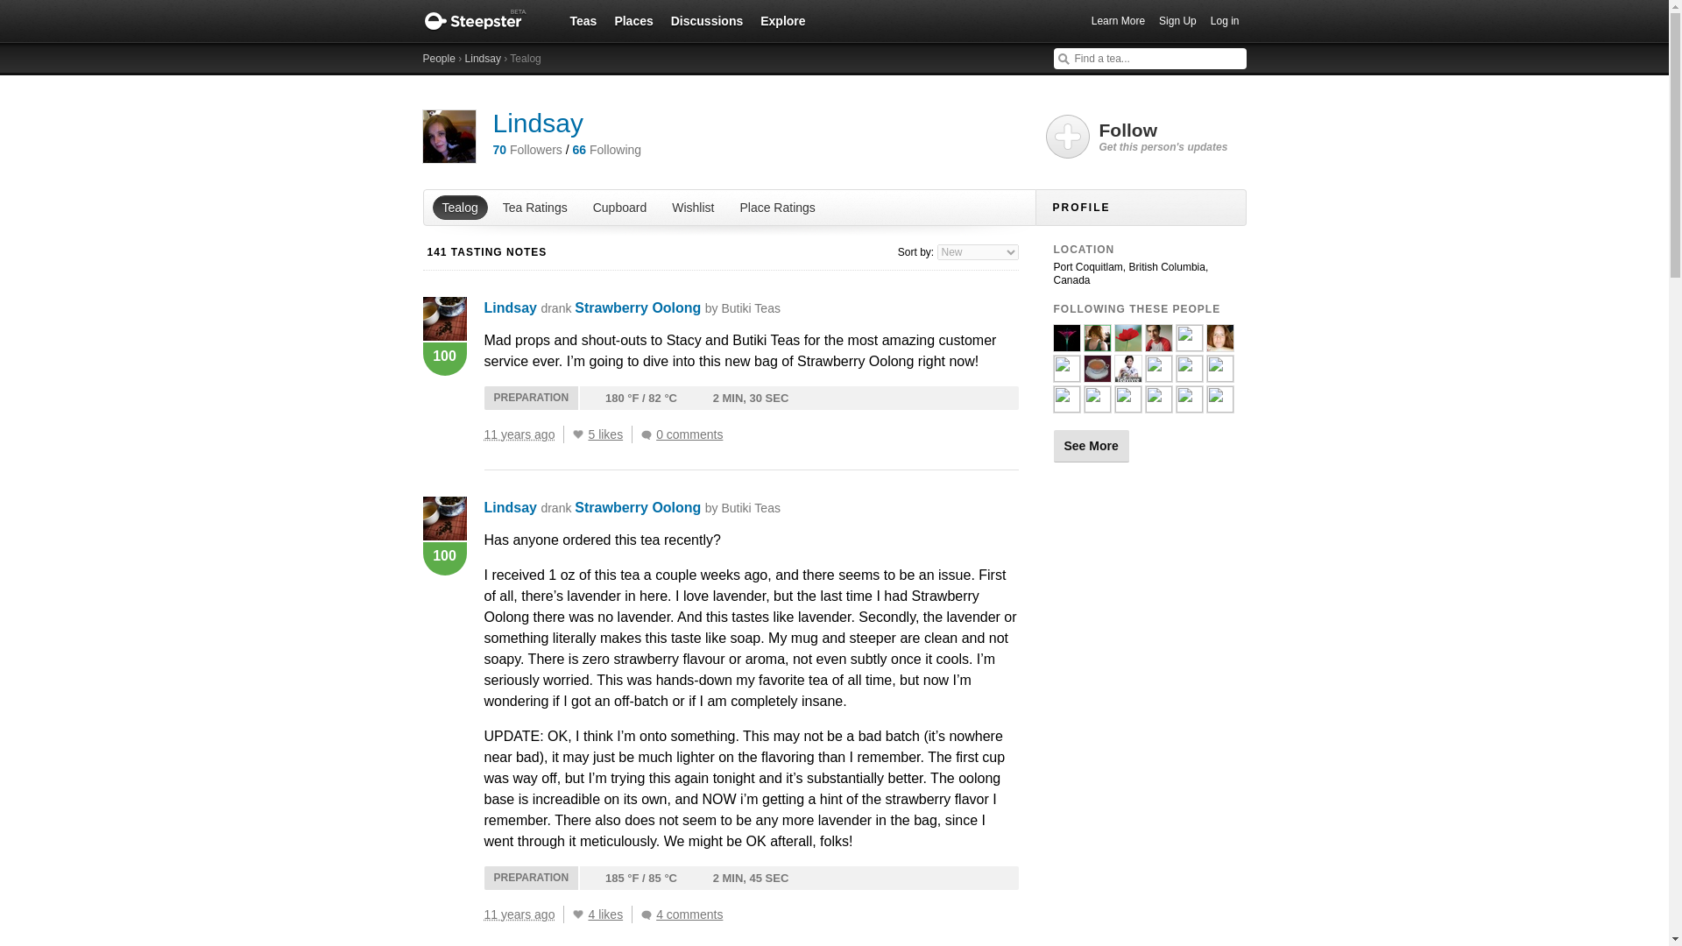 The width and height of the screenshot is (1682, 946). I want to click on Explore, so click(783, 20).